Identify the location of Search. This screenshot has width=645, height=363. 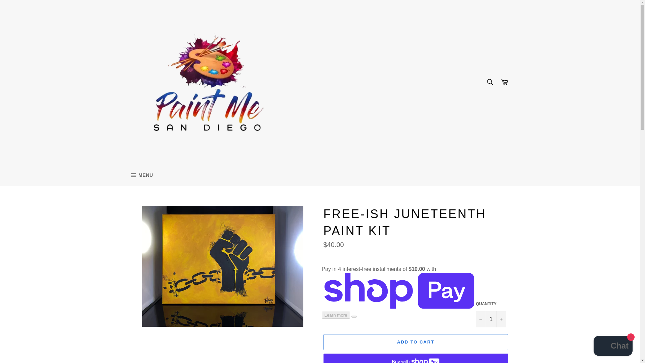
(140, 175).